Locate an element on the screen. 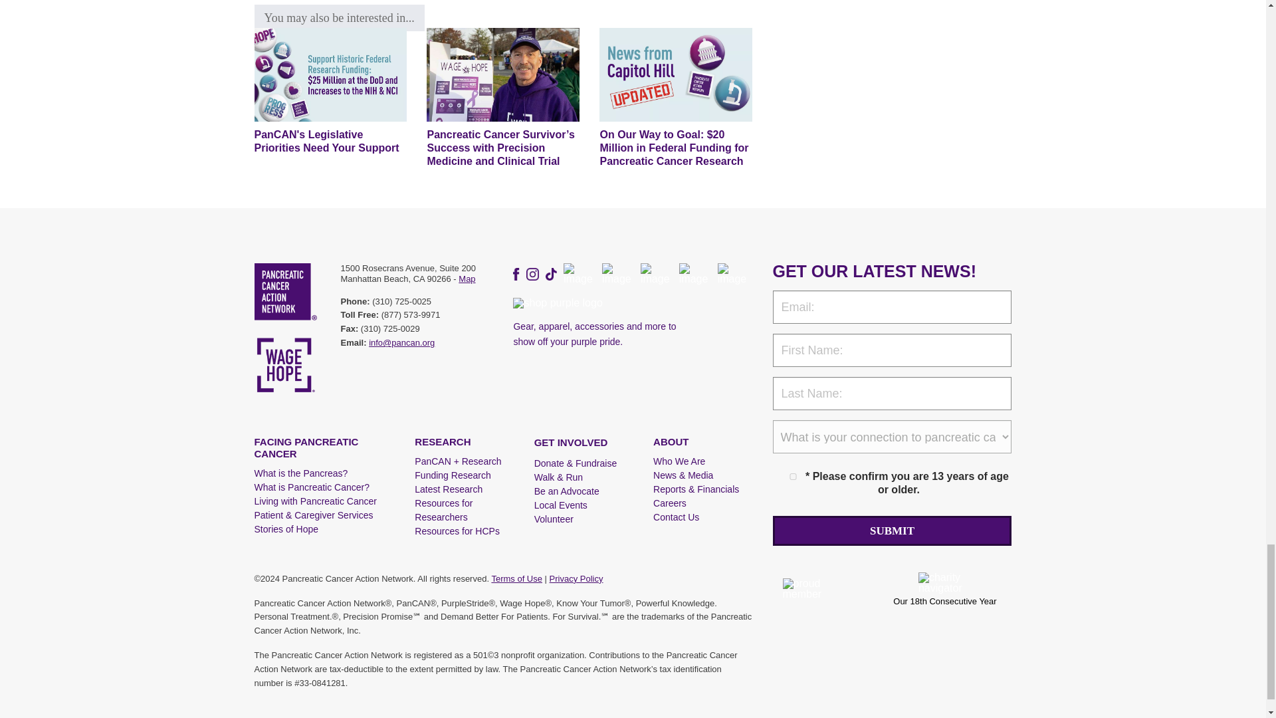 The height and width of the screenshot is (718, 1276). PanCAN's Legislative Priorities Need Your Support is located at coordinates (330, 74).